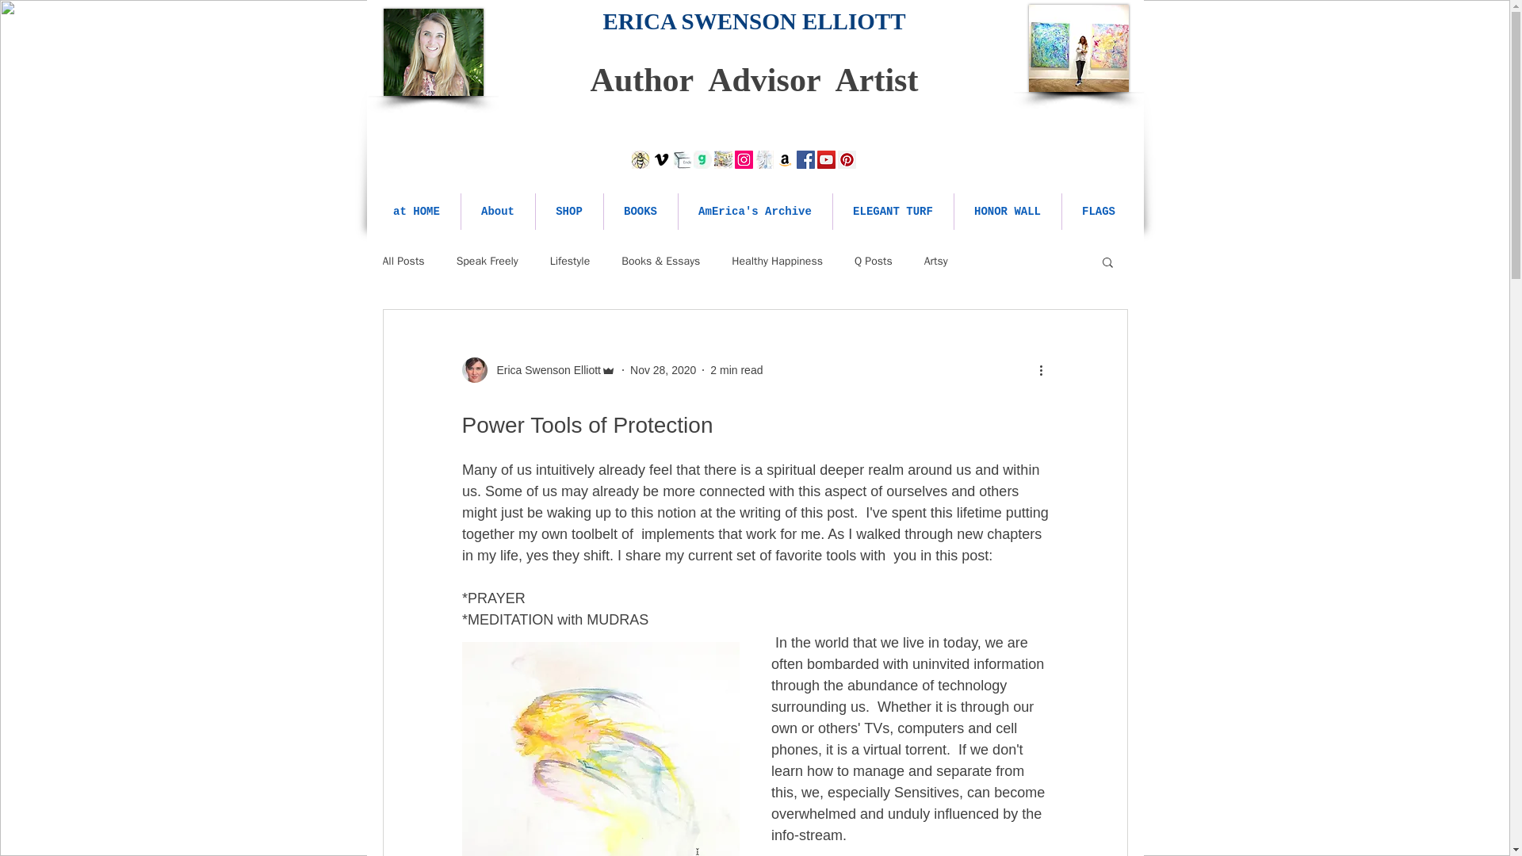  What do you see at coordinates (736, 369) in the screenshot?
I see `2 min read` at bounding box center [736, 369].